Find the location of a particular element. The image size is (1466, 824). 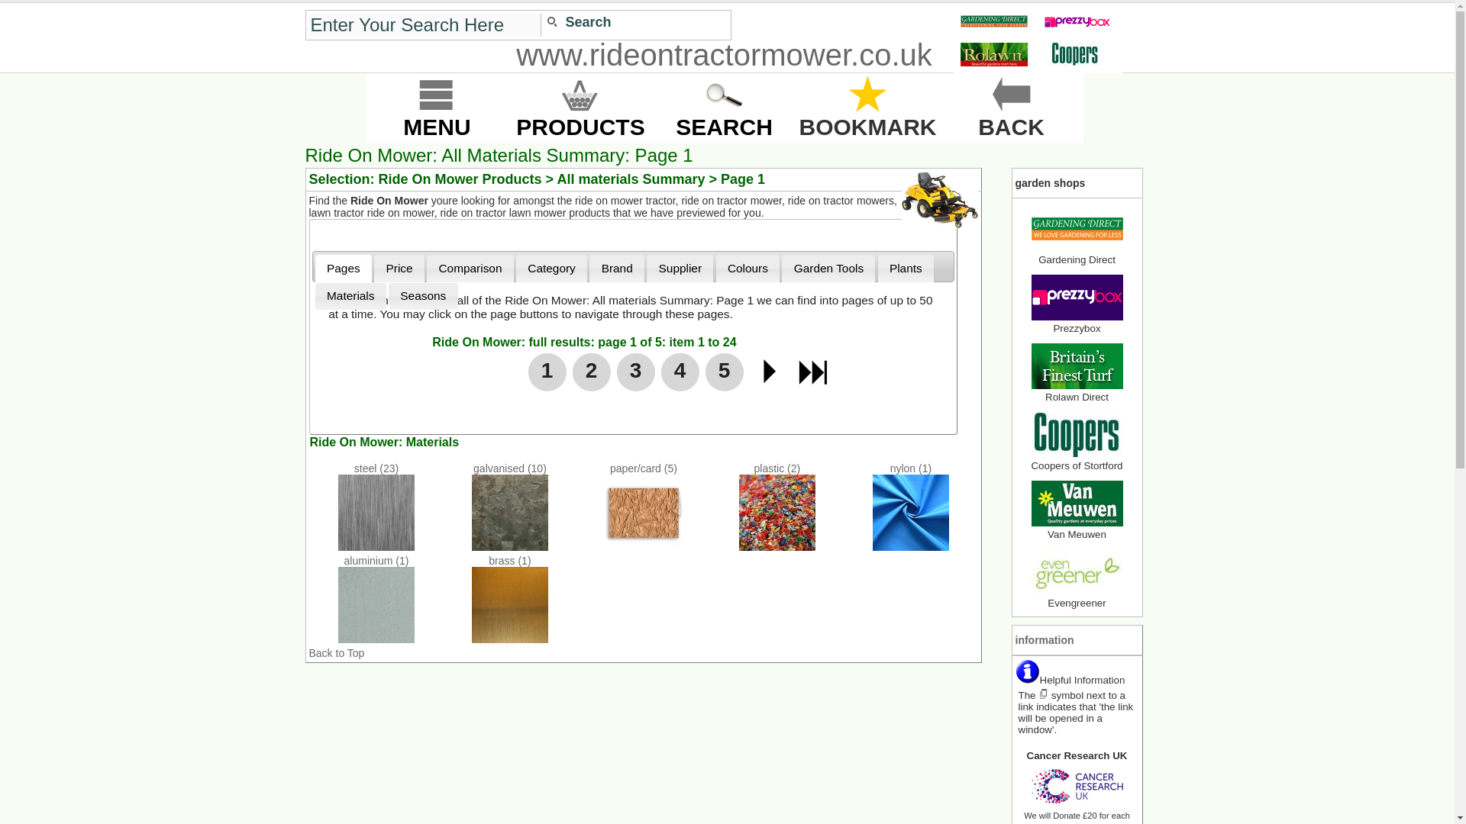

Search is located at coordinates (581, 23).